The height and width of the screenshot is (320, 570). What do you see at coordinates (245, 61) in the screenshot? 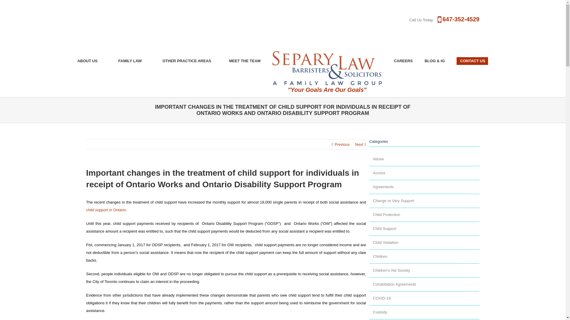
I see `MEET THE TEAM` at bounding box center [245, 61].